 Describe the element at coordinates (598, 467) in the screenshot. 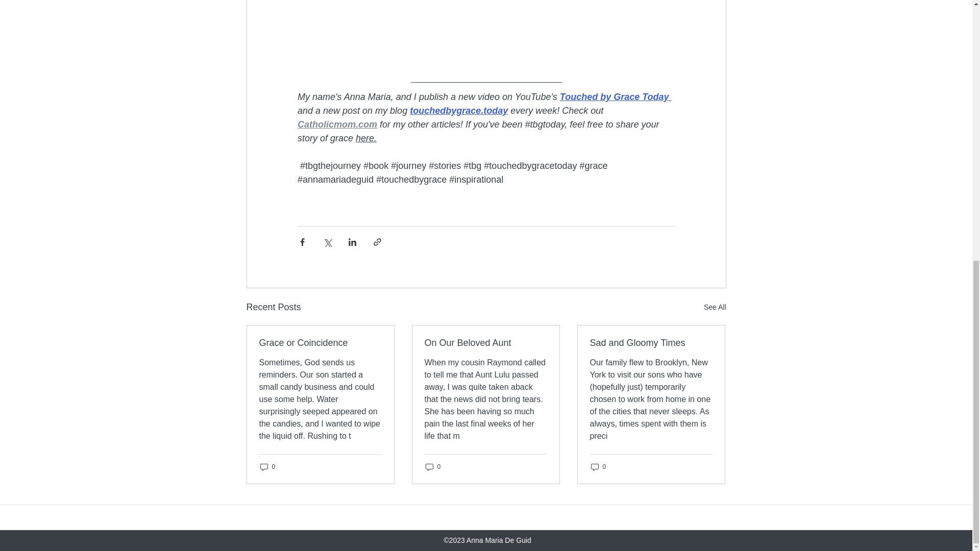

I see `0` at that location.